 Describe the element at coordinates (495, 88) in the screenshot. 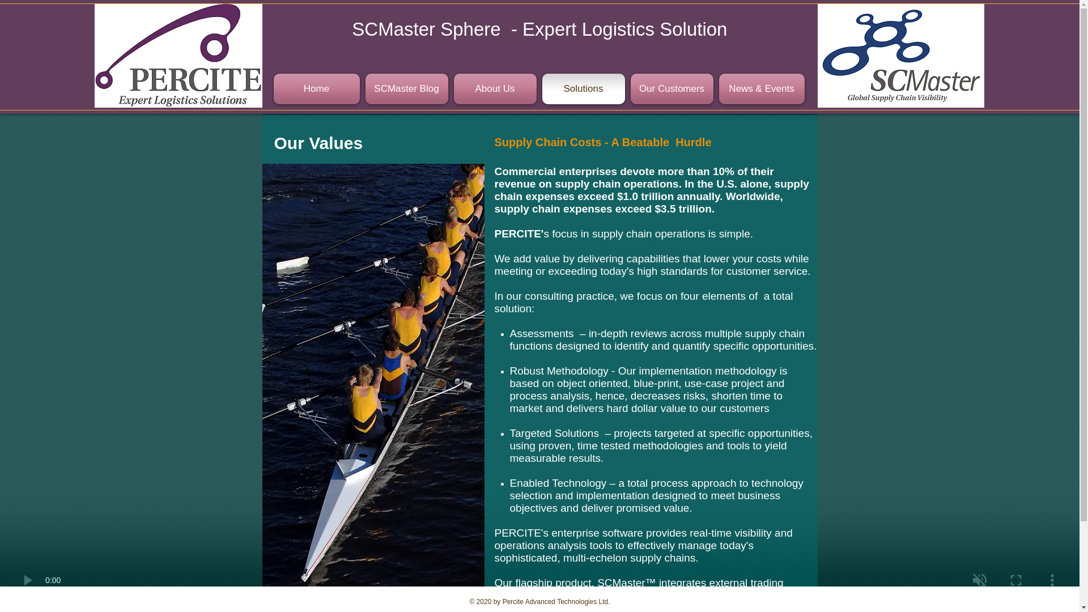

I see `About Us` at that location.